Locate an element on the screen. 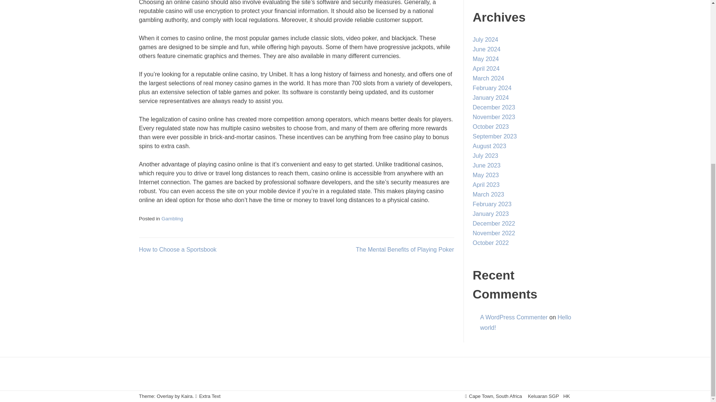 The width and height of the screenshot is (716, 402). May 2024 is located at coordinates (486, 59).